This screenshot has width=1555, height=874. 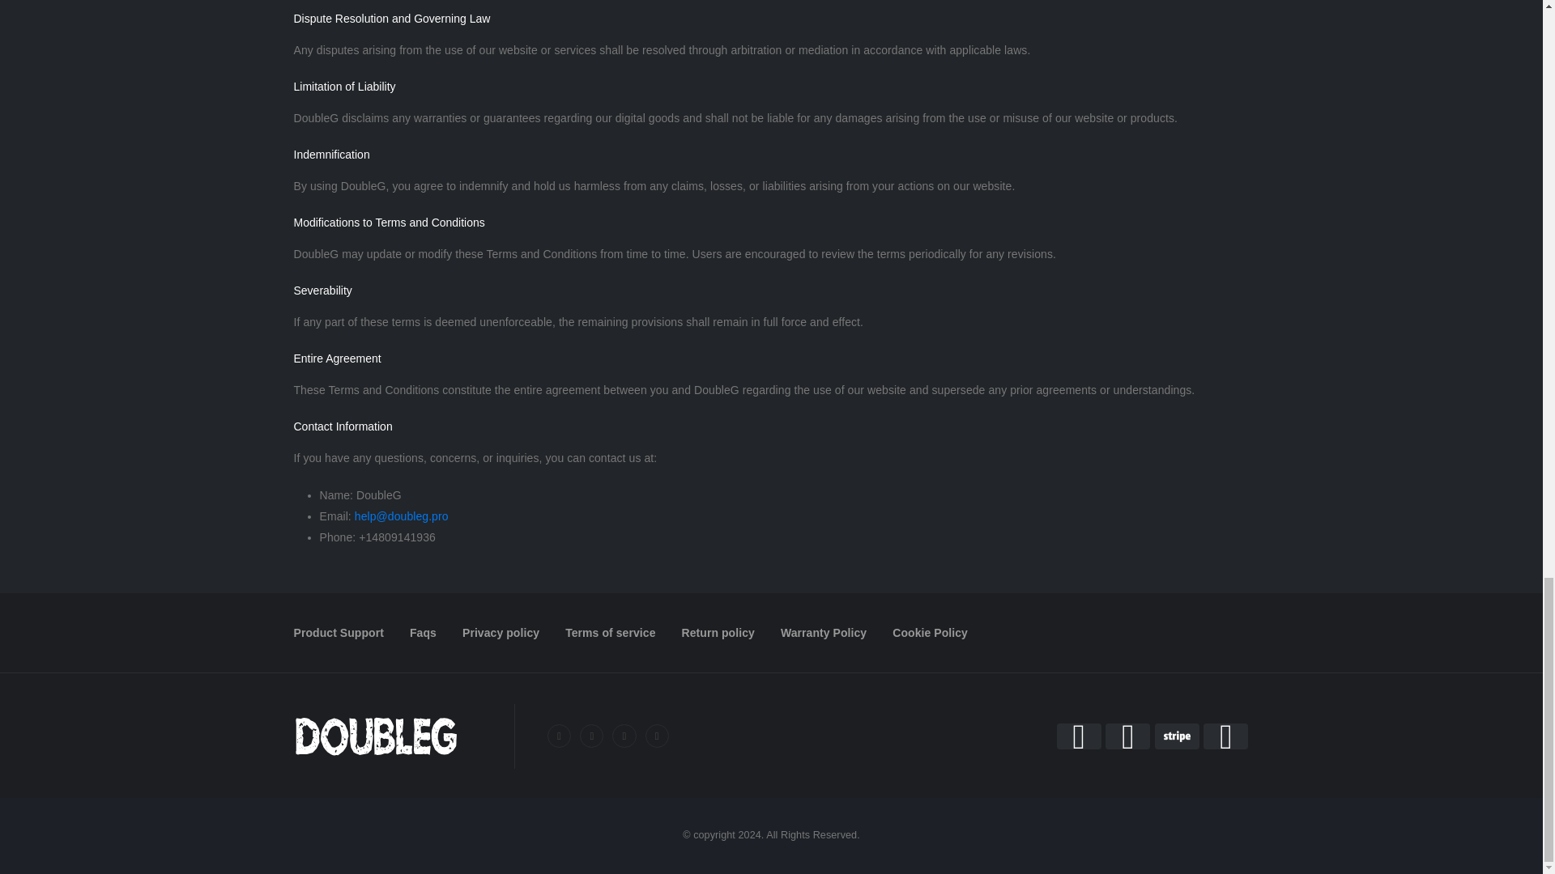 What do you see at coordinates (501, 633) in the screenshot?
I see `Privacy policy` at bounding box center [501, 633].